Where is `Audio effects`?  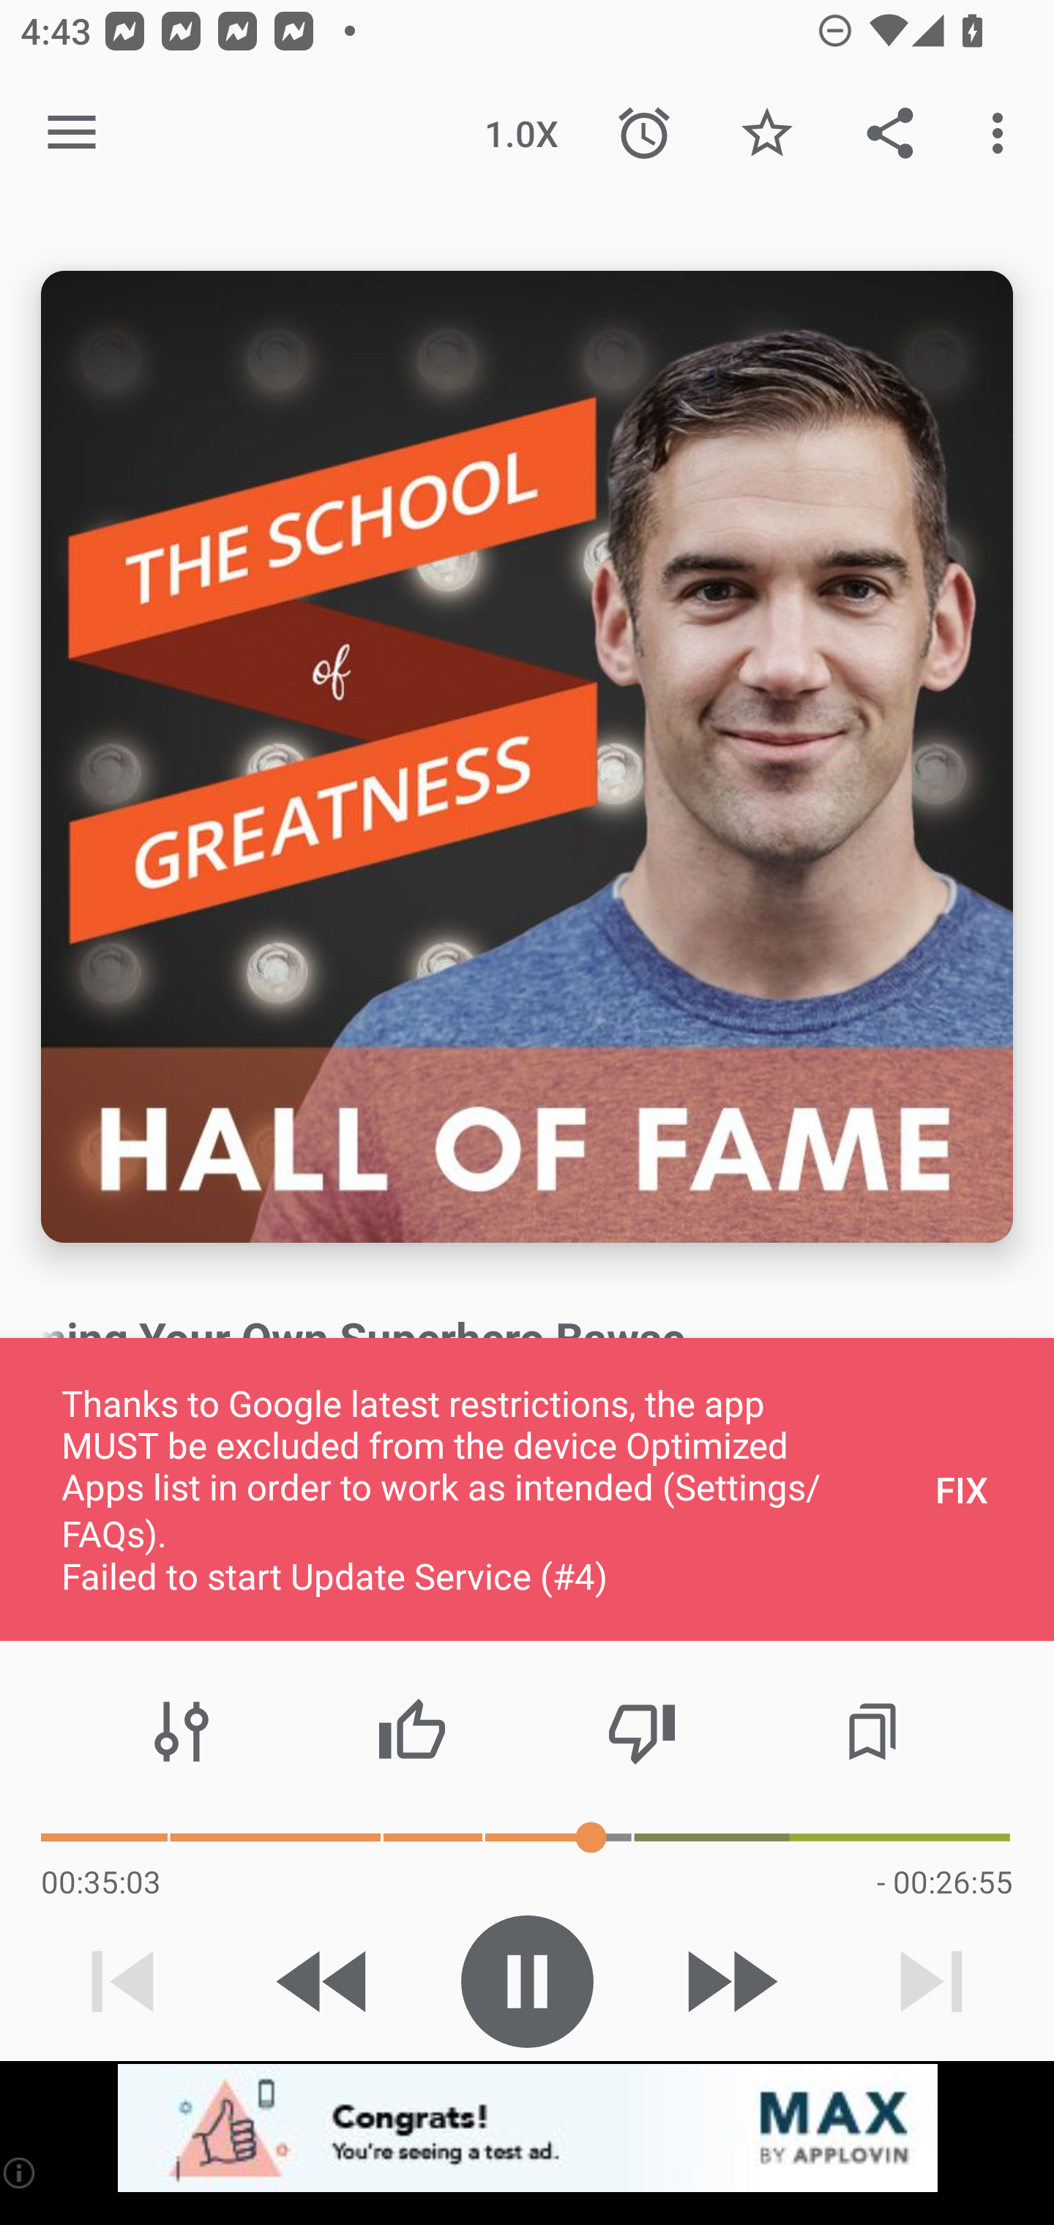 Audio effects is located at coordinates (182, 1732).